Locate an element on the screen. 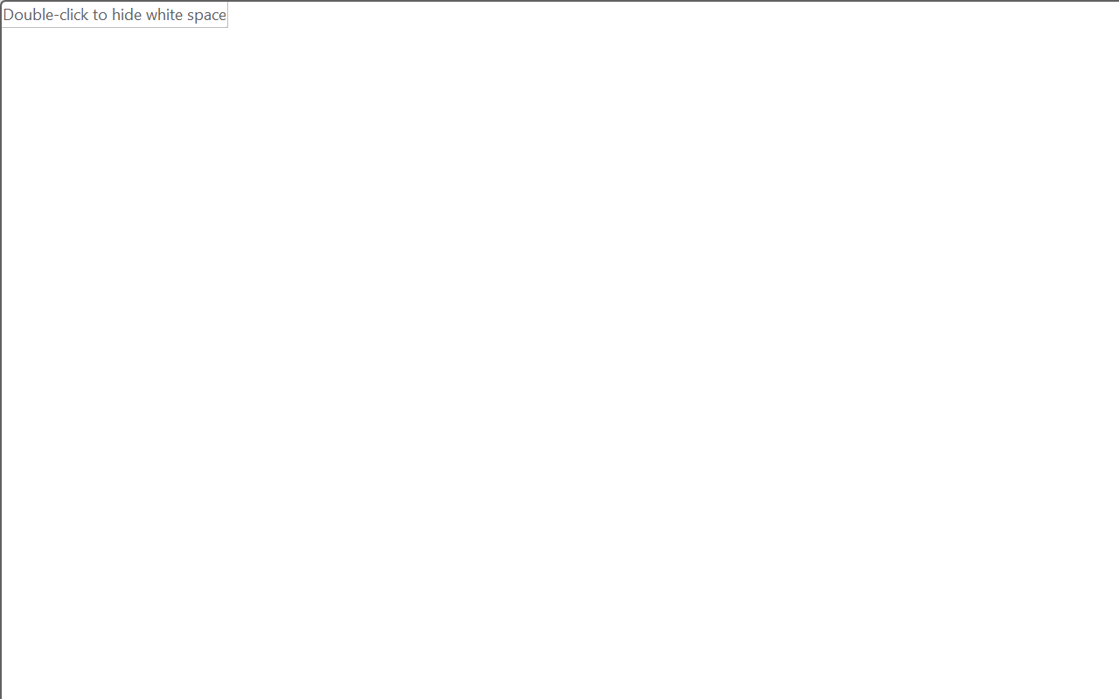 This screenshot has height=699, width=1119. Decrease Indent is located at coordinates (792, 134).